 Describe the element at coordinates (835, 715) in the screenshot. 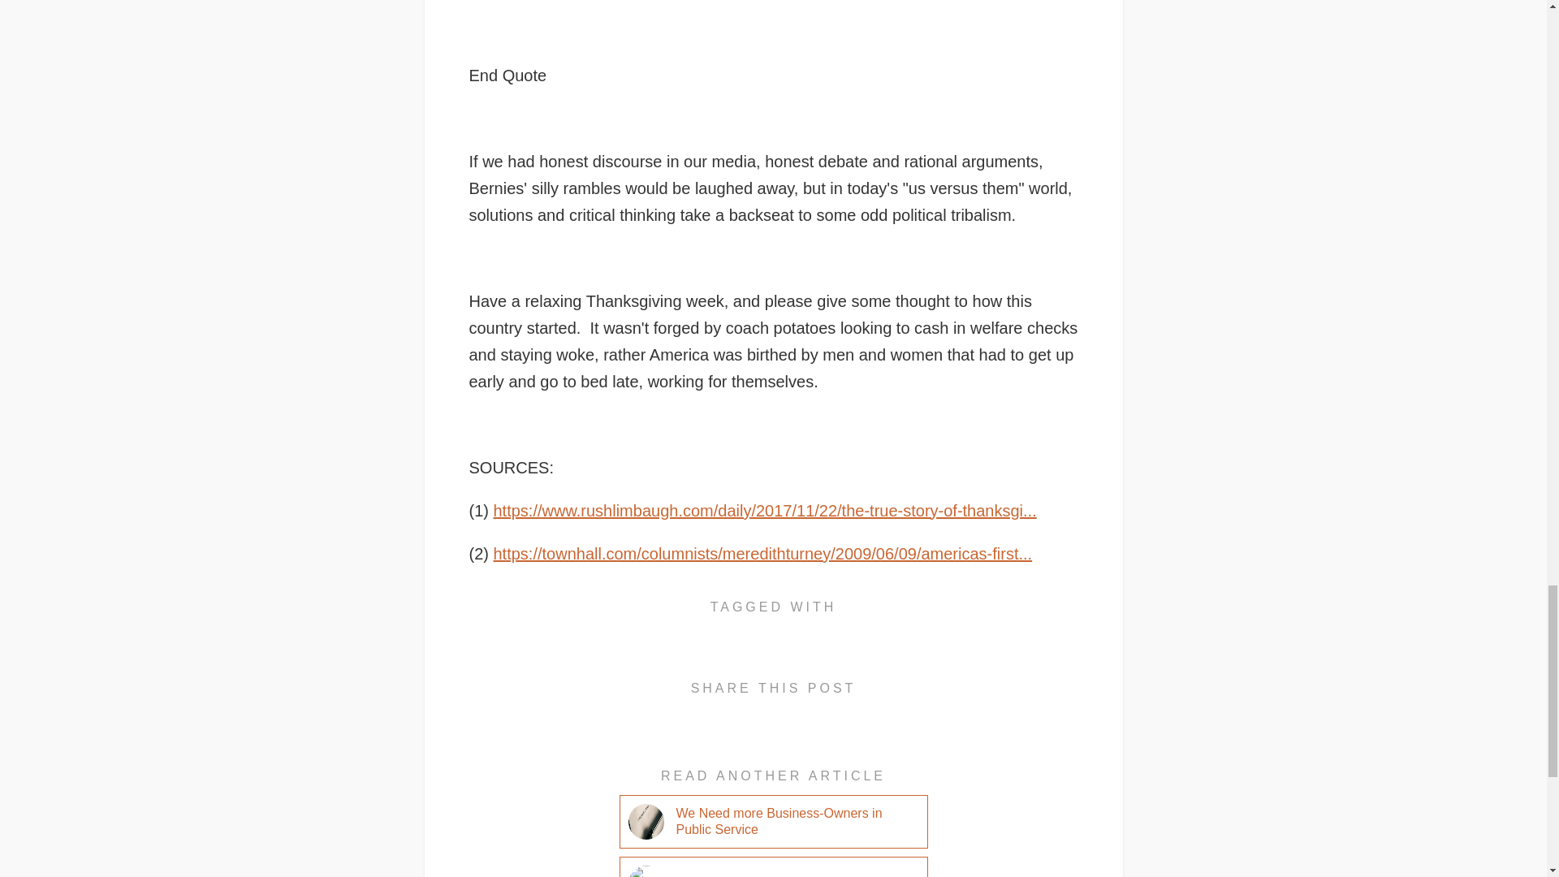

I see `Share this Post Twitter` at that location.